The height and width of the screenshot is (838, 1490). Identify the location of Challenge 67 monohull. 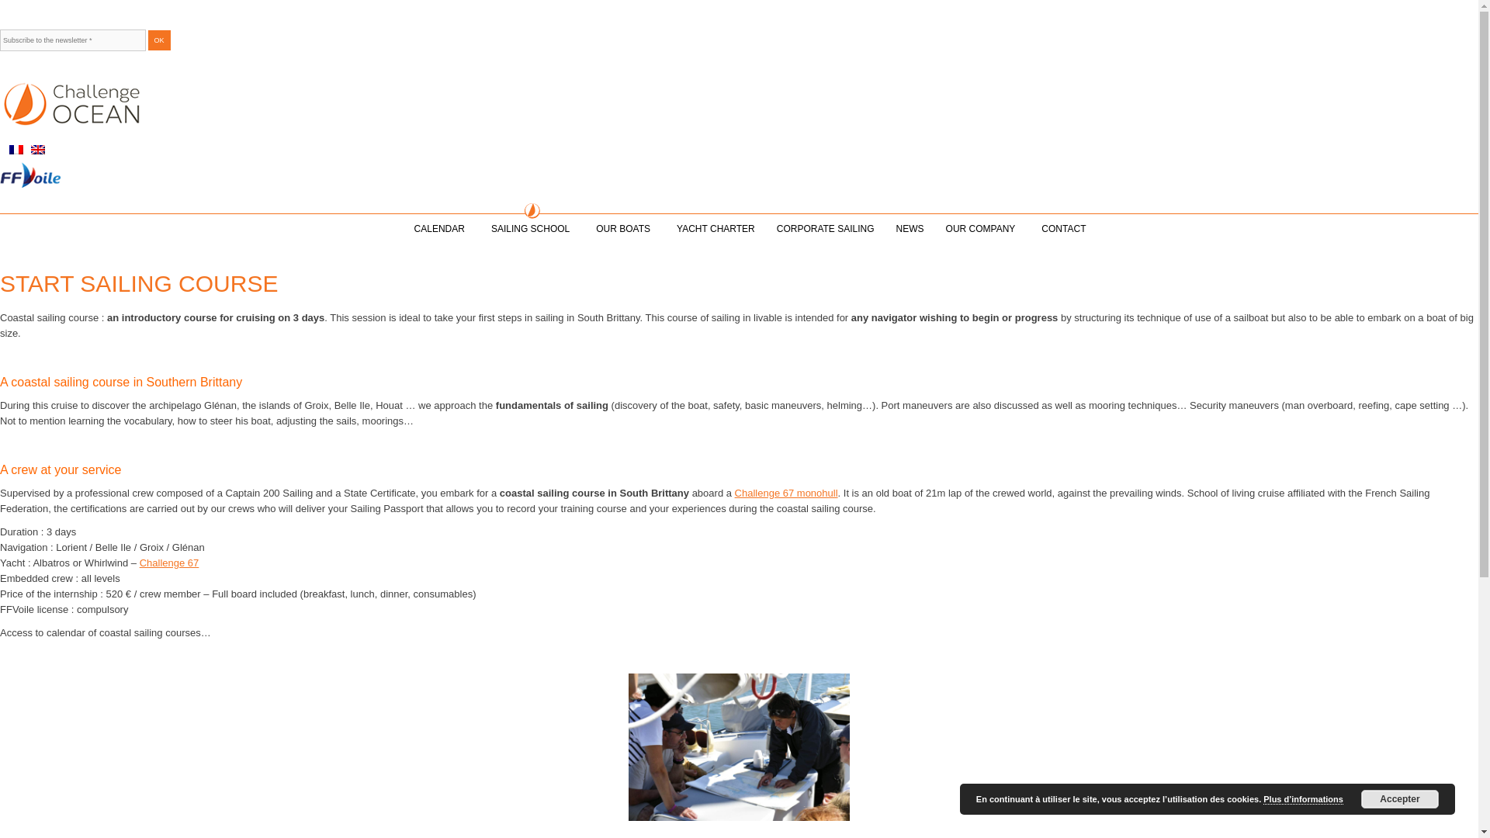
(785, 492).